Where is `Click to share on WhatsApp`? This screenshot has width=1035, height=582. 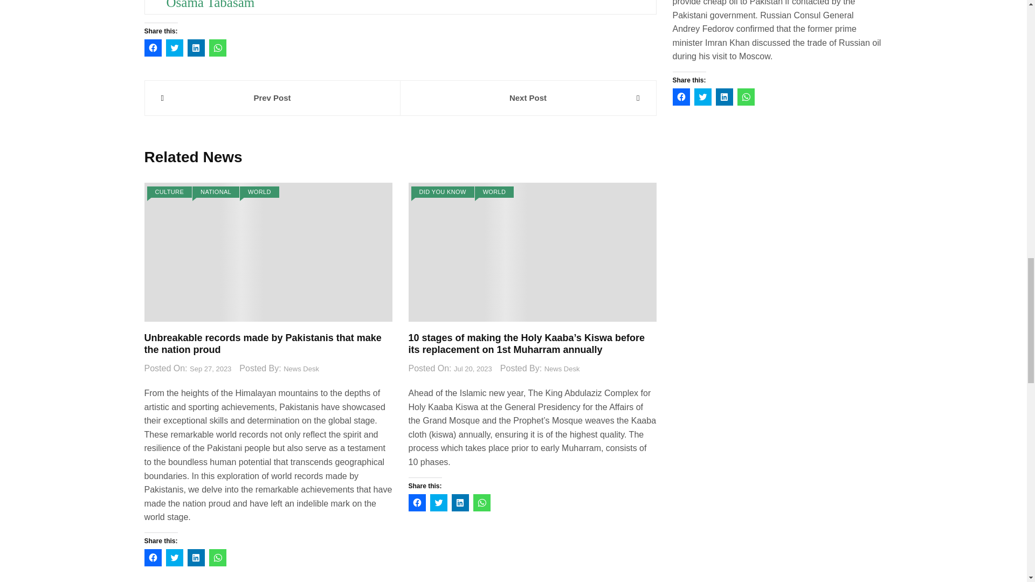 Click to share on WhatsApp is located at coordinates (218, 557).